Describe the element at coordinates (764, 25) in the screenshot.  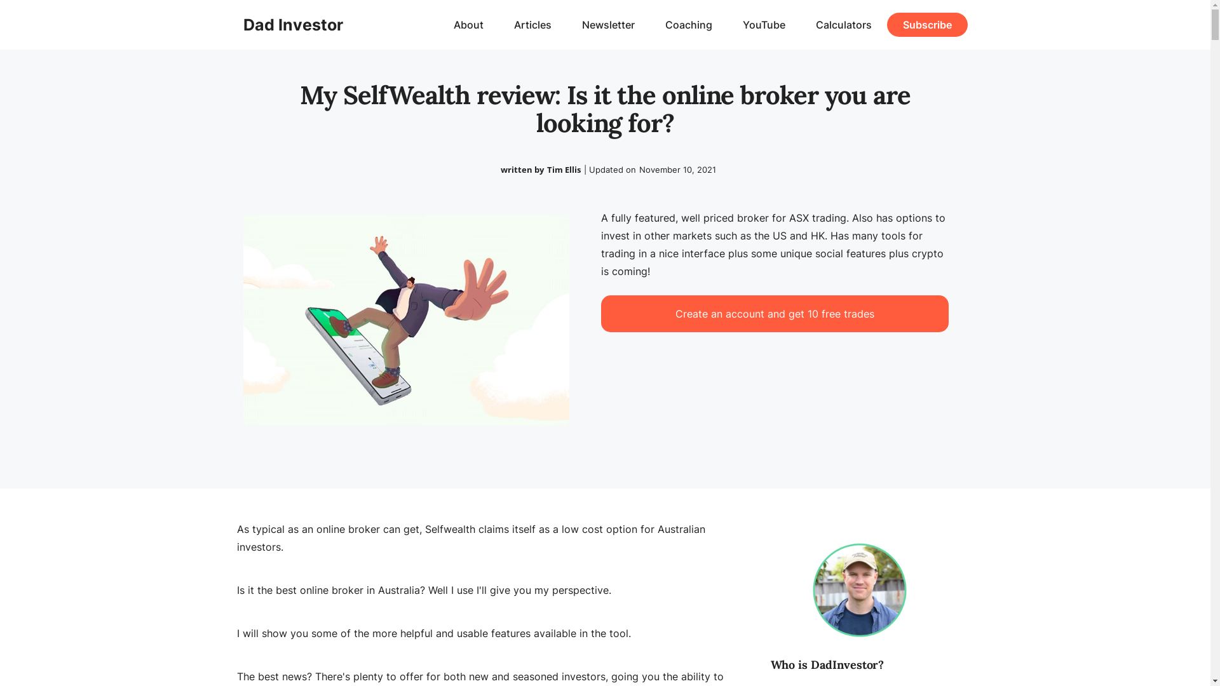
I see `YouTube` at that location.